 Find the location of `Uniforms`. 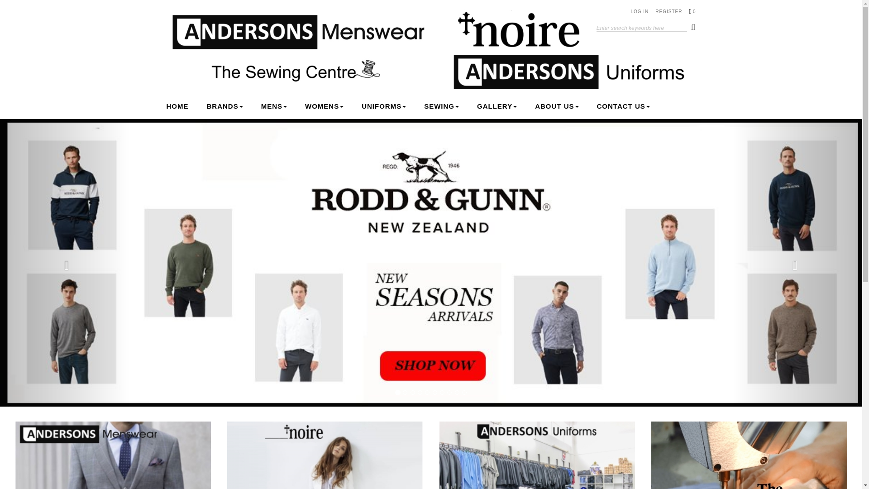

Uniforms is located at coordinates (537, 455).